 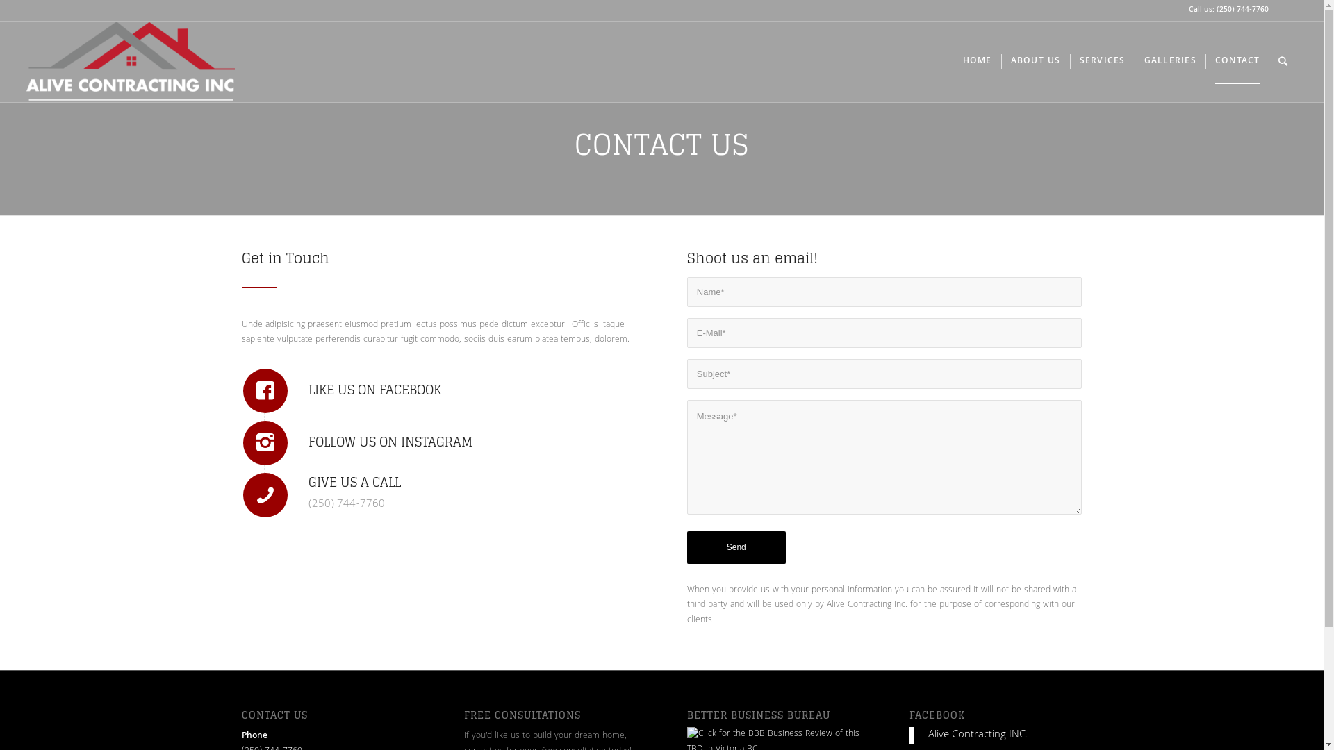 What do you see at coordinates (1237, 62) in the screenshot?
I see `CONTACT` at bounding box center [1237, 62].